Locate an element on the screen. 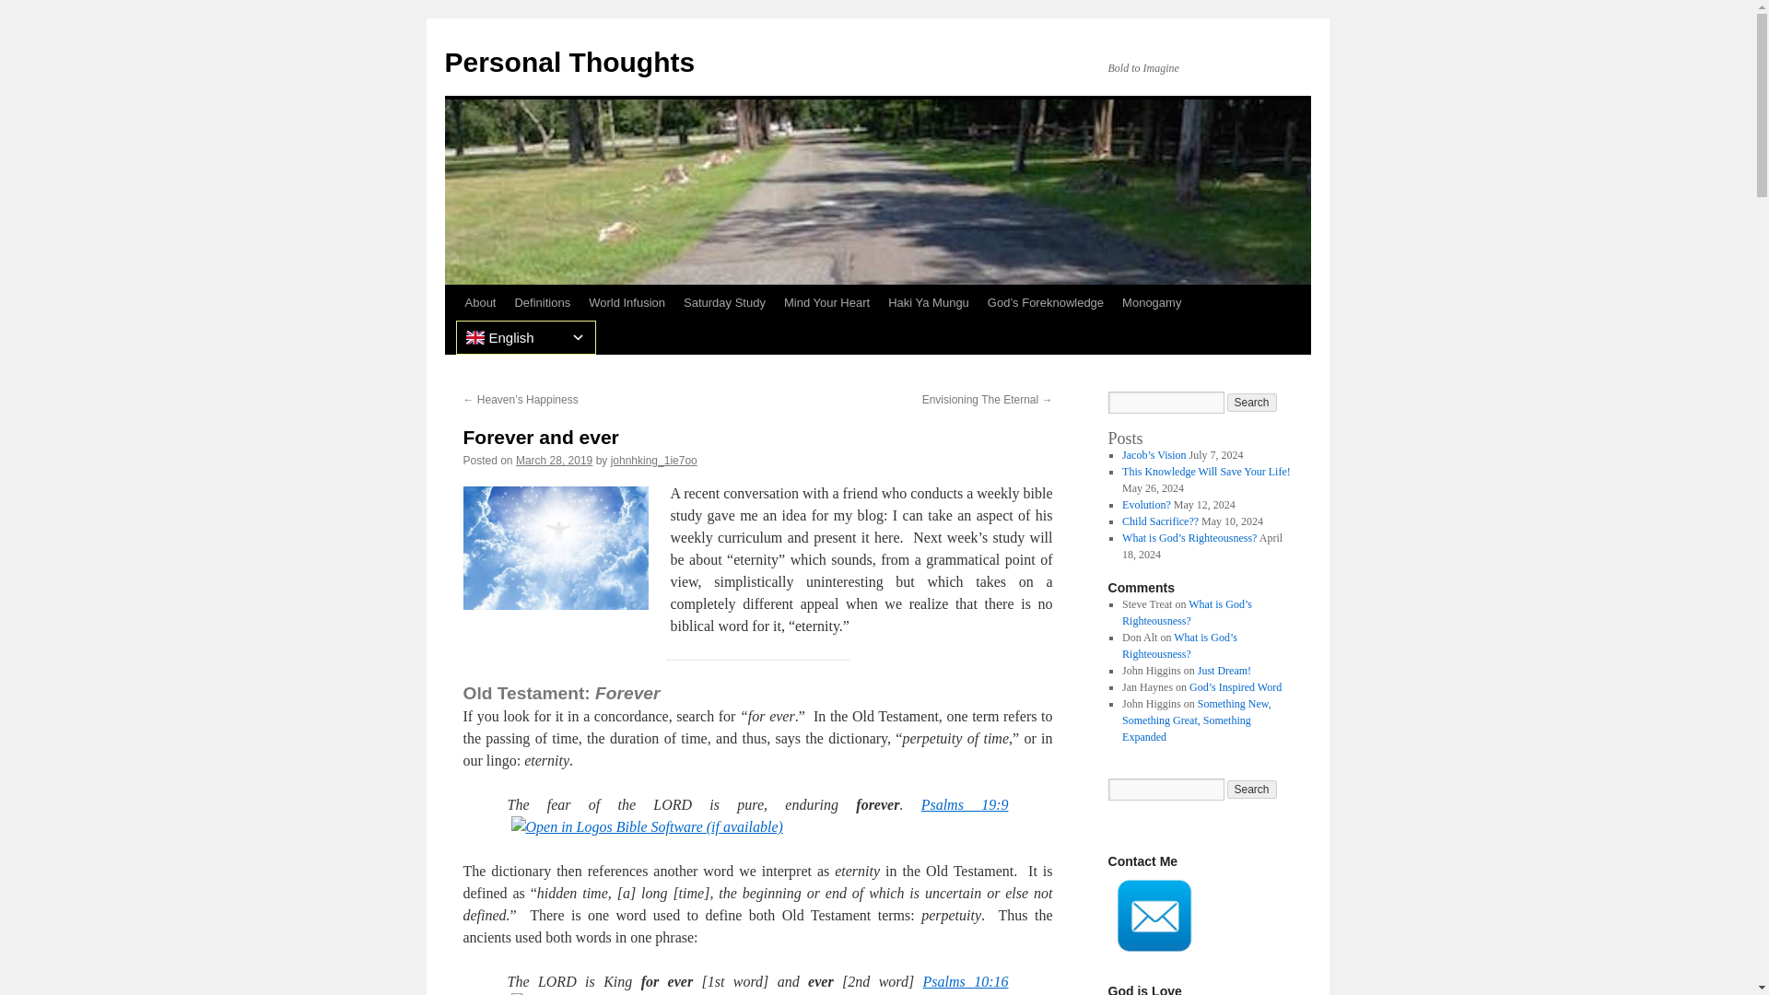 The width and height of the screenshot is (1769, 995). Definitions is located at coordinates (542, 302).